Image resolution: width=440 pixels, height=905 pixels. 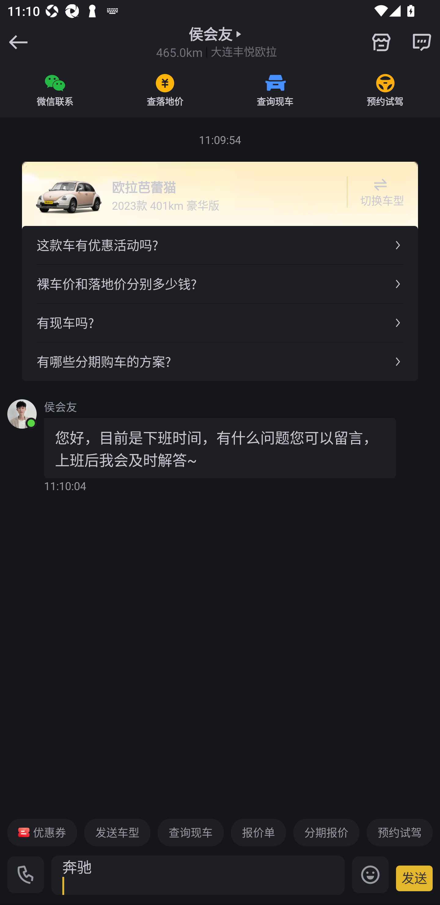 I want to click on 有哪些分期购车的方案?, so click(x=220, y=361).